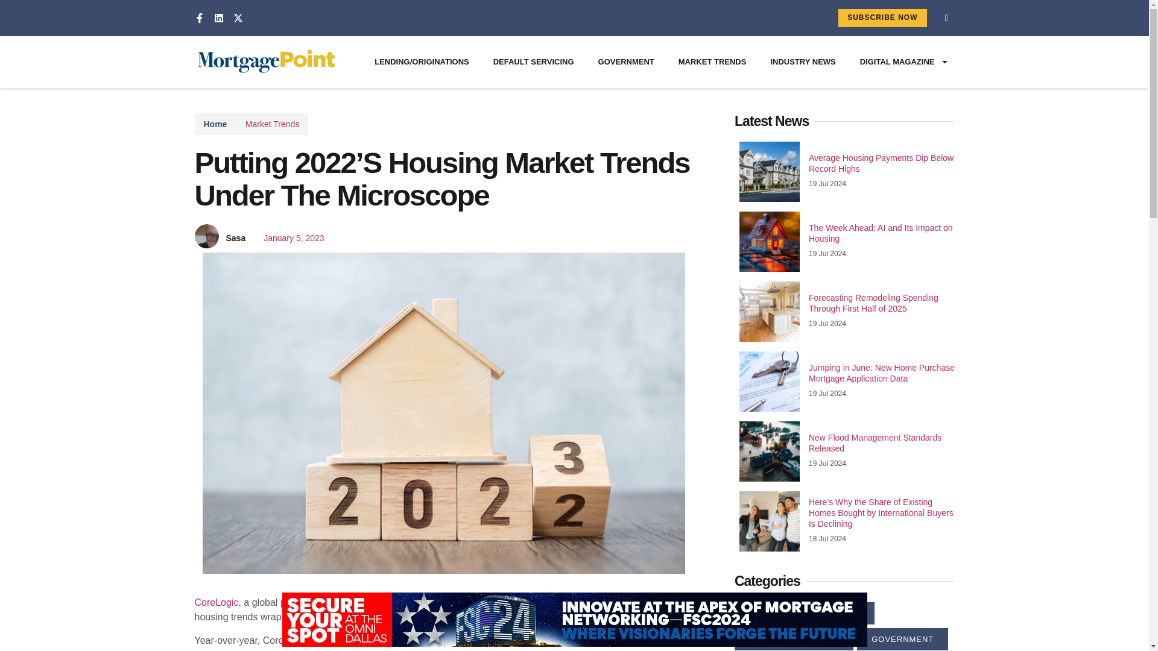 The image size is (1158, 651). What do you see at coordinates (265, 61) in the screenshot?
I see `themp-logo - The MortgagePoint` at bounding box center [265, 61].